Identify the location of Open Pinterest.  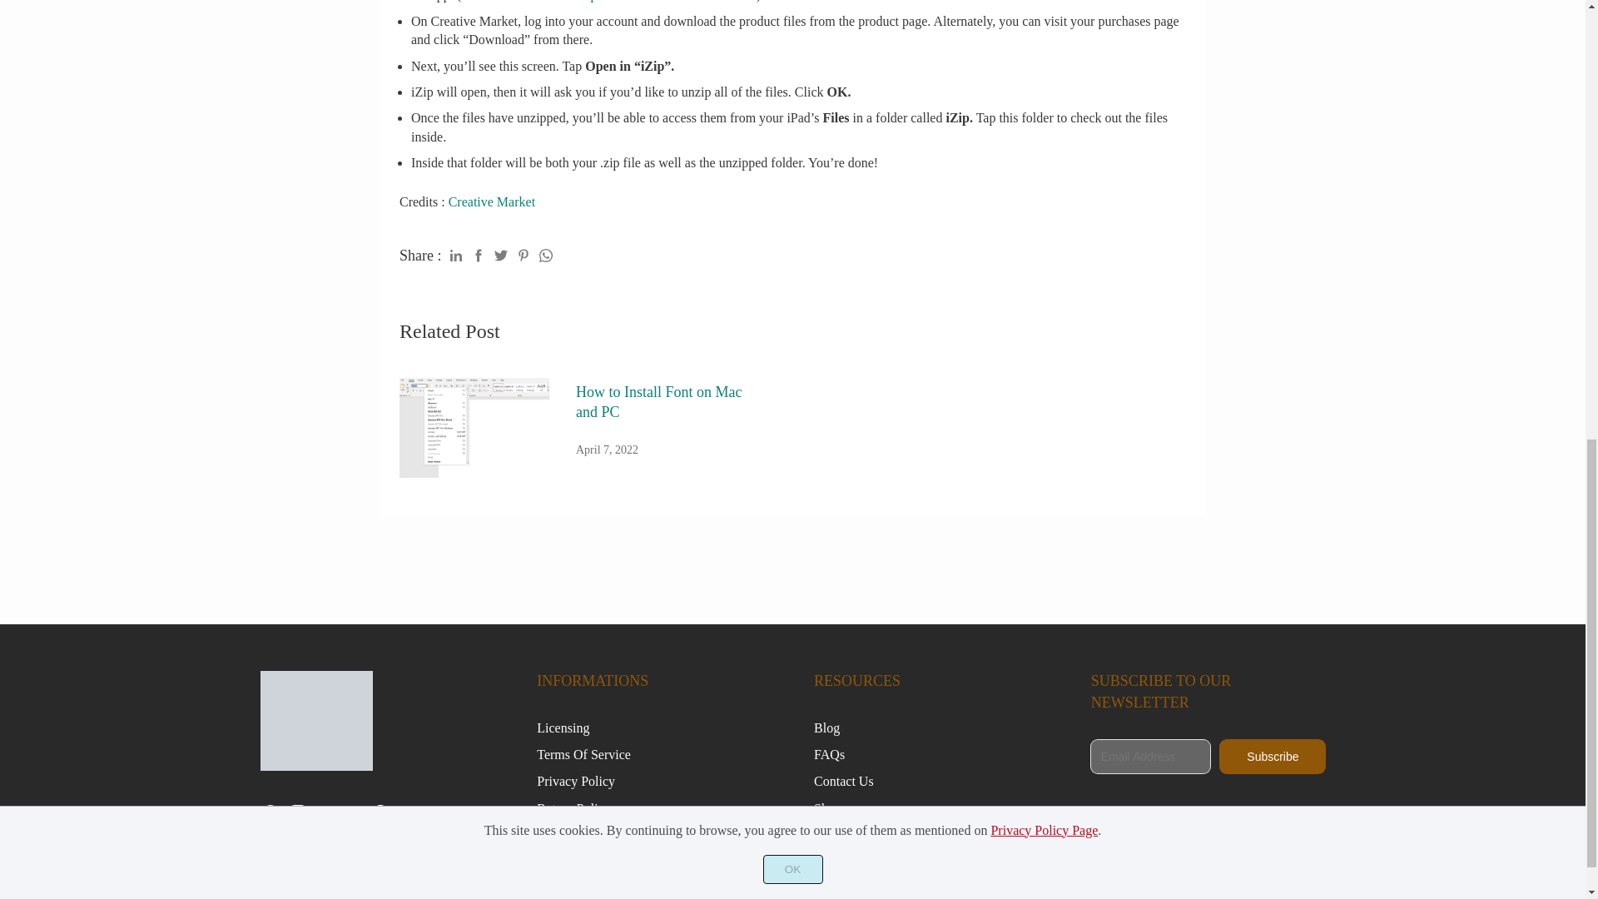
(380, 819).